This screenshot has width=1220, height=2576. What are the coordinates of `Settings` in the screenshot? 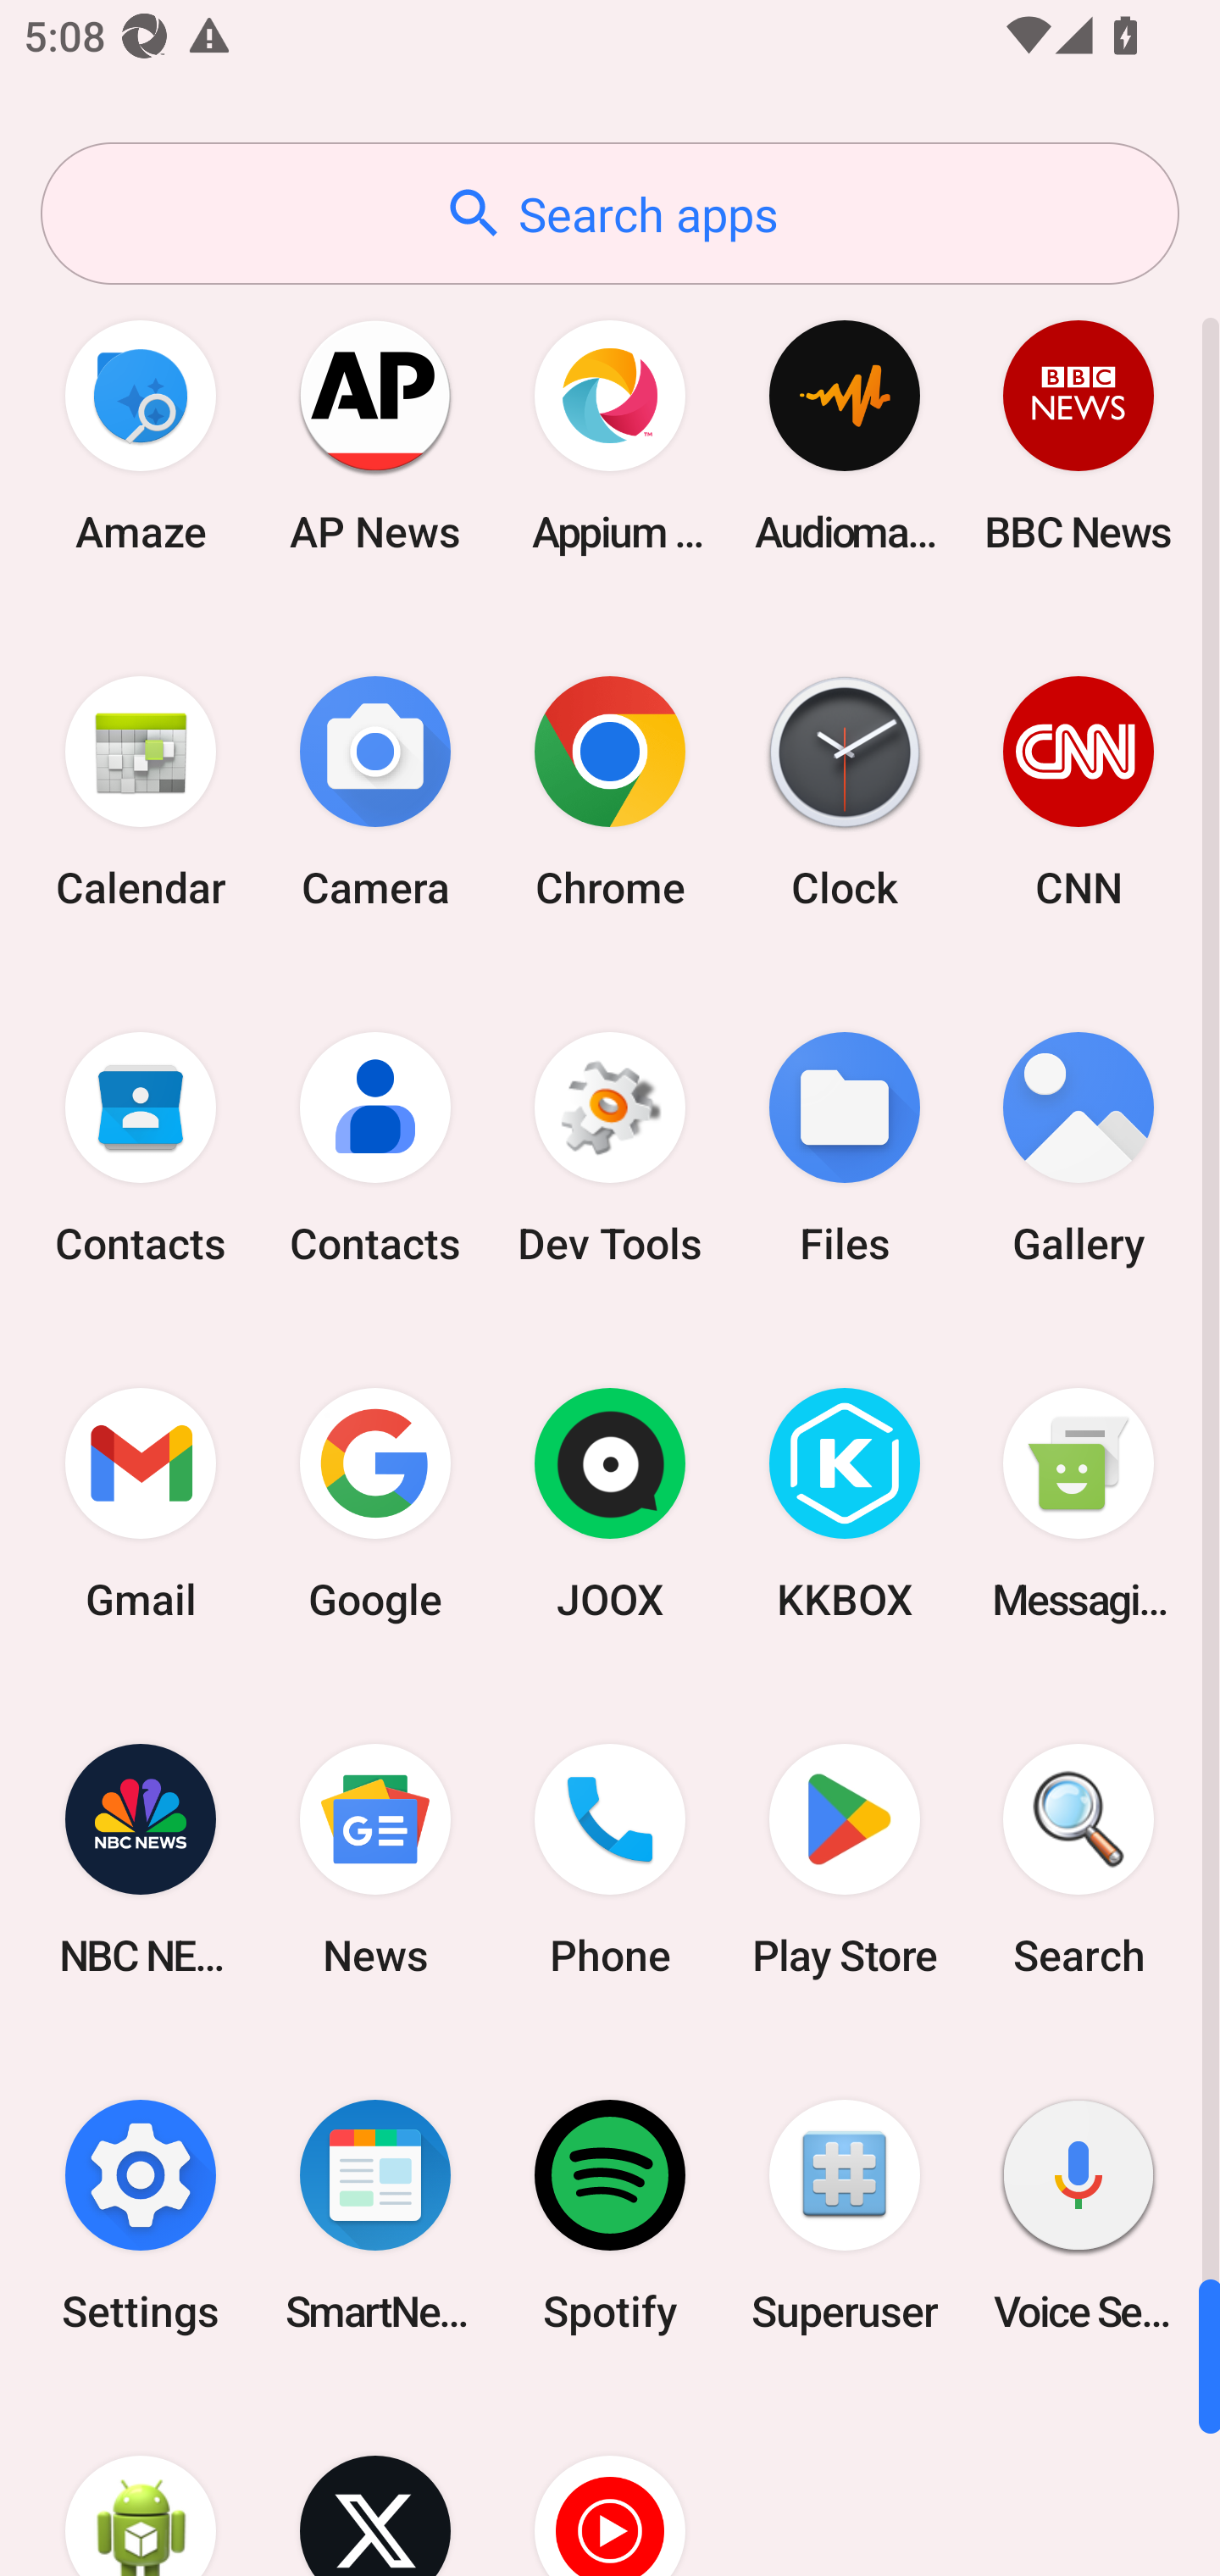 It's located at (141, 2215).